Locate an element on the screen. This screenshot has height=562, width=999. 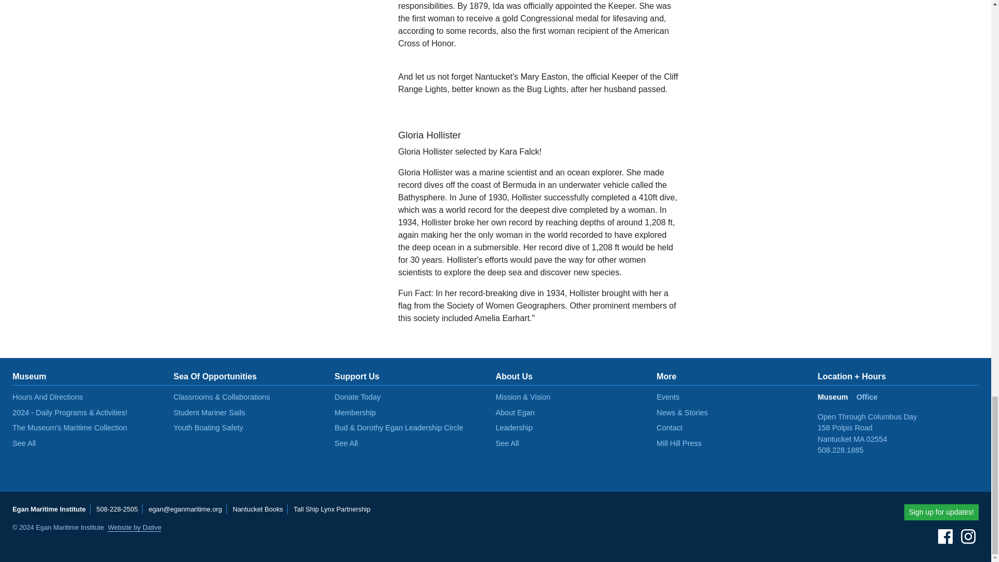
Contact is located at coordinates (669, 428).